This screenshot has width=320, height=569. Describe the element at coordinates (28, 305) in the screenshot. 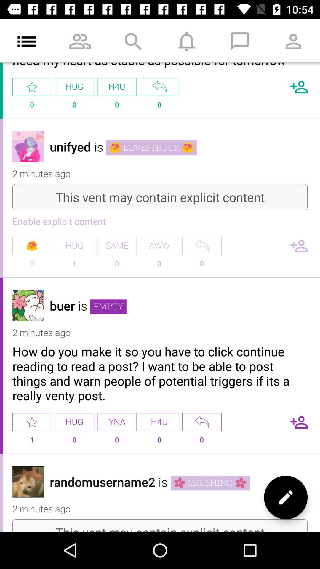

I see `view profile picture` at that location.